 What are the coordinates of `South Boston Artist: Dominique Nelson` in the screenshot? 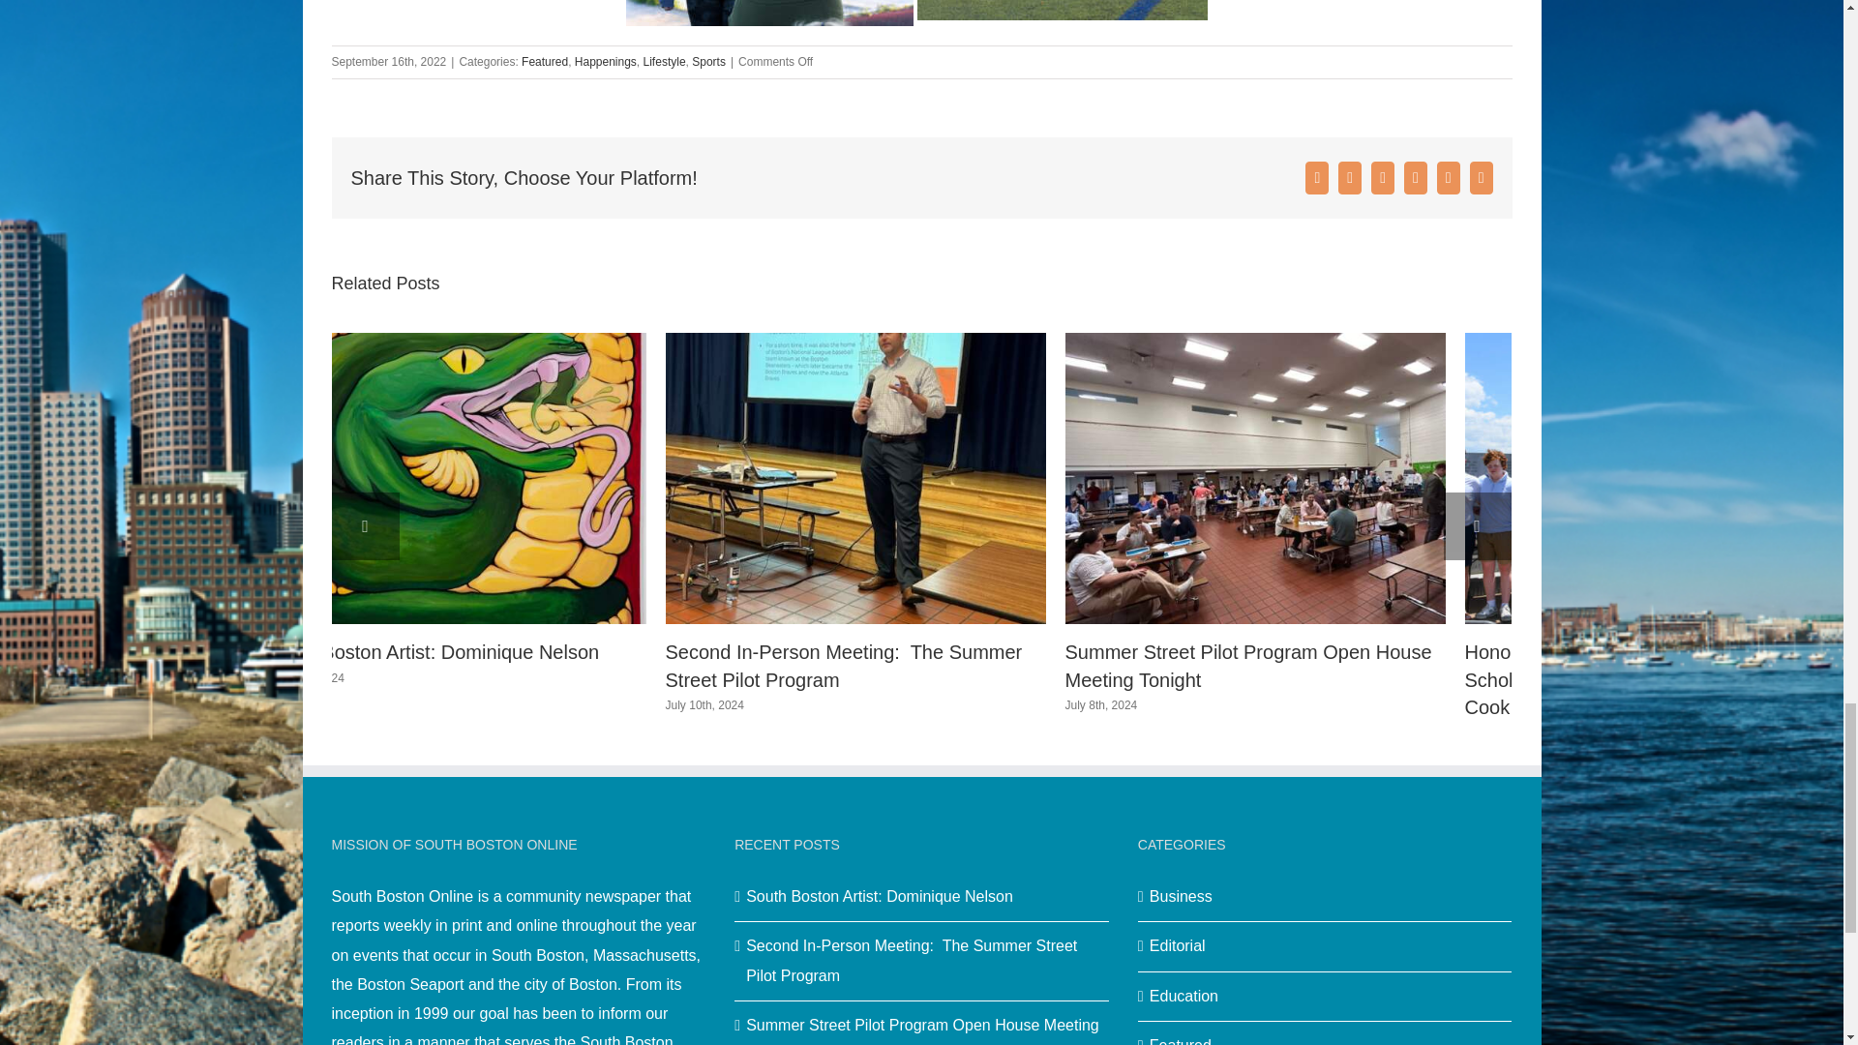 It's located at (433, 652).